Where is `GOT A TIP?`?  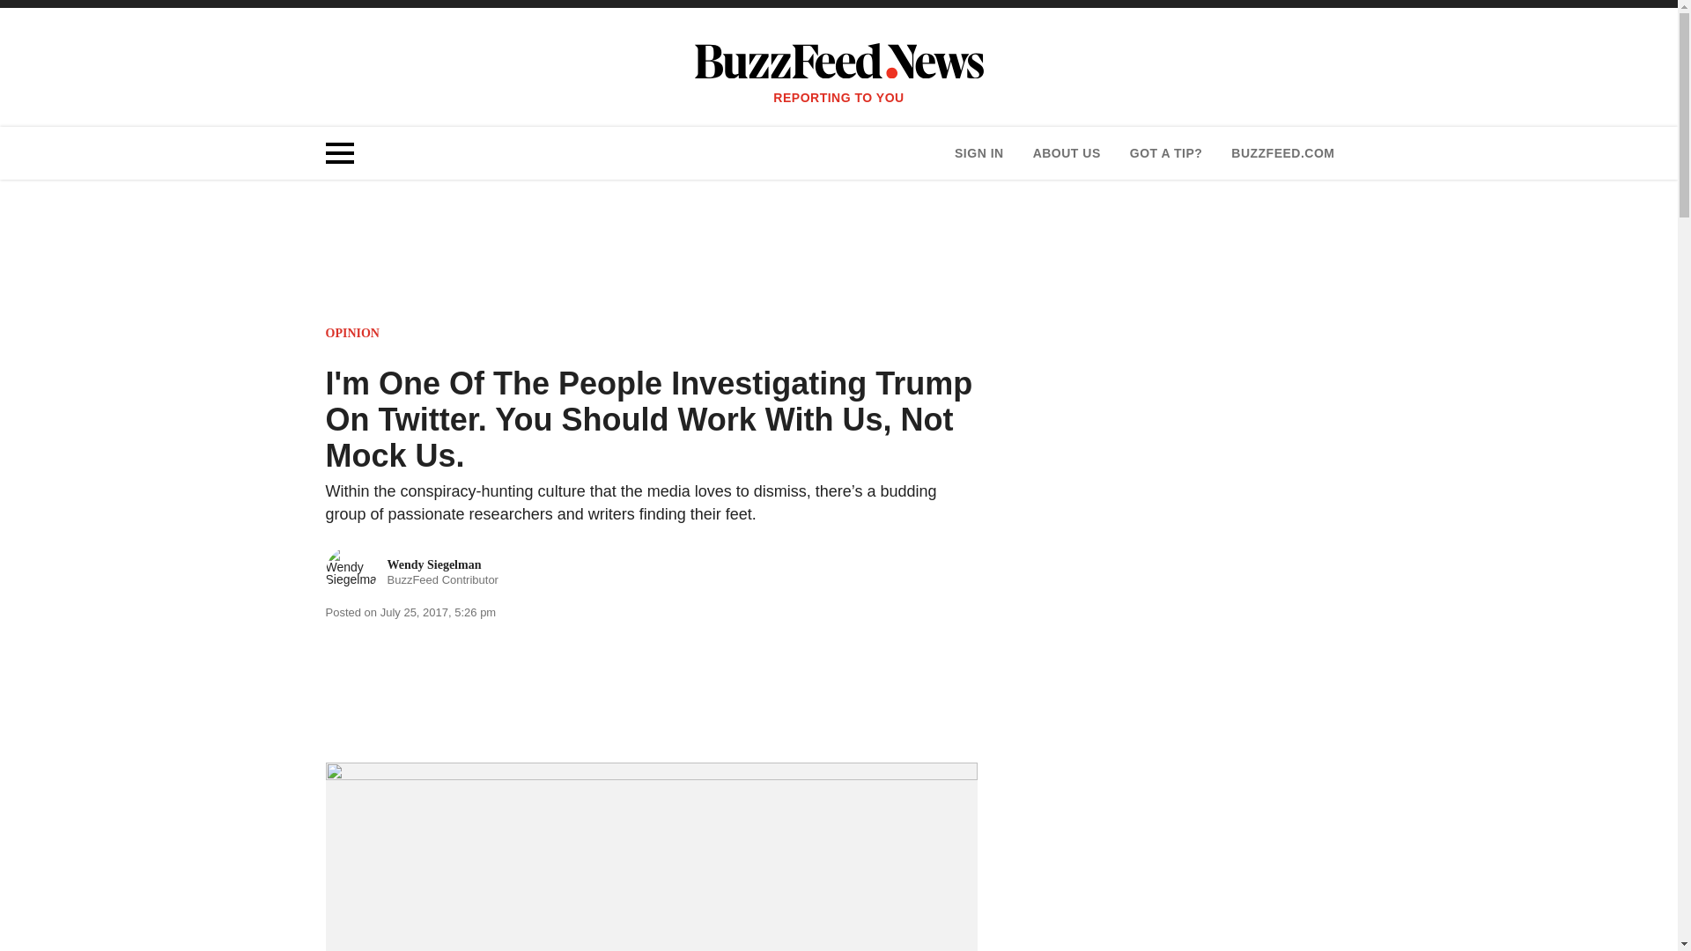
GOT A TIP? is located at coordinates (352, 333).